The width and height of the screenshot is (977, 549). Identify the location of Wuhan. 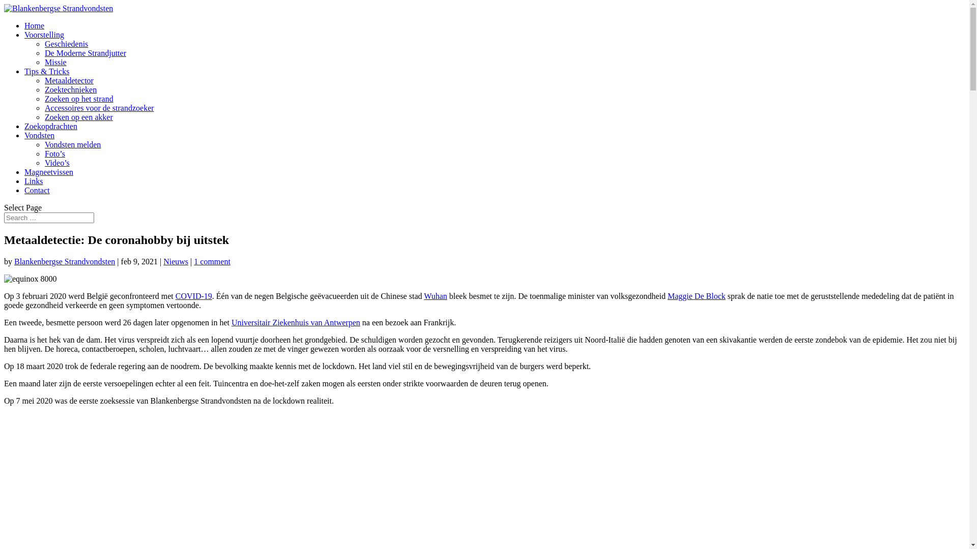
(436, 296).